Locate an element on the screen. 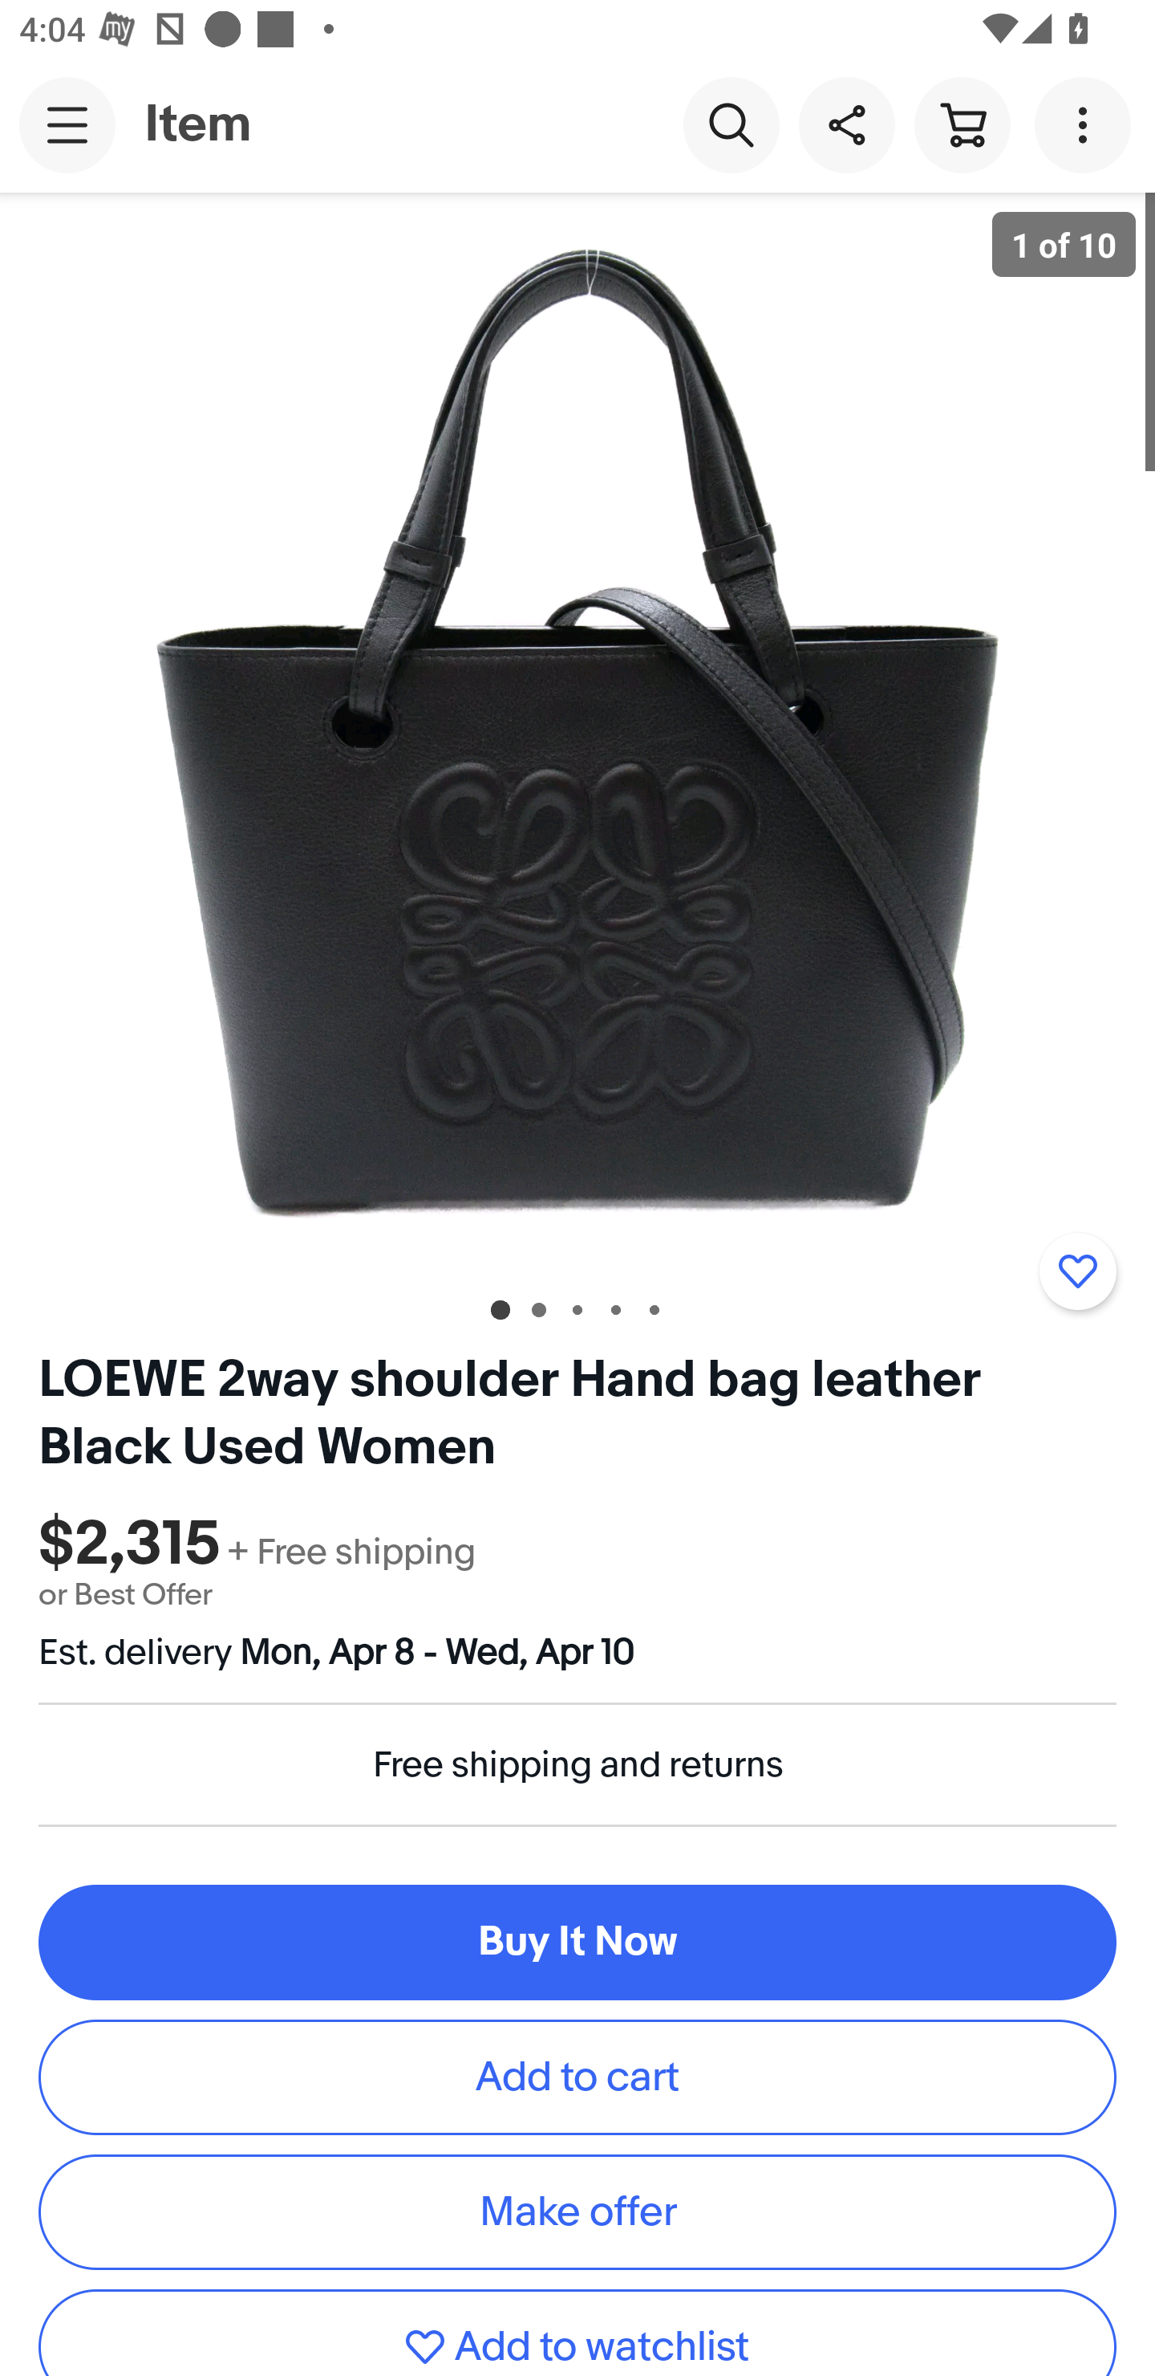  Add to cart is located at coordinates (577, 2077).